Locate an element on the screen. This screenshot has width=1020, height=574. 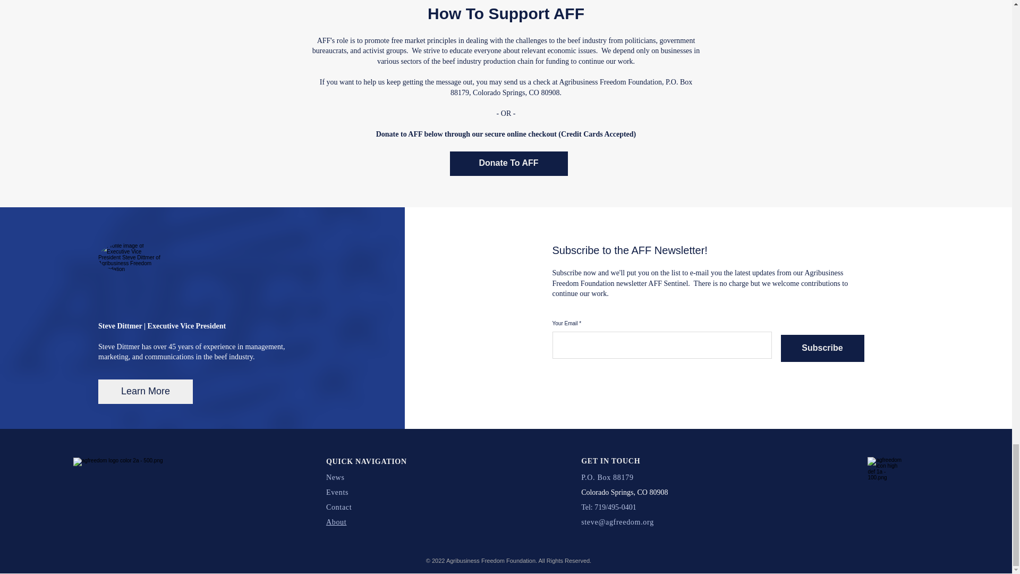
News is located at coordinates (335, 477).